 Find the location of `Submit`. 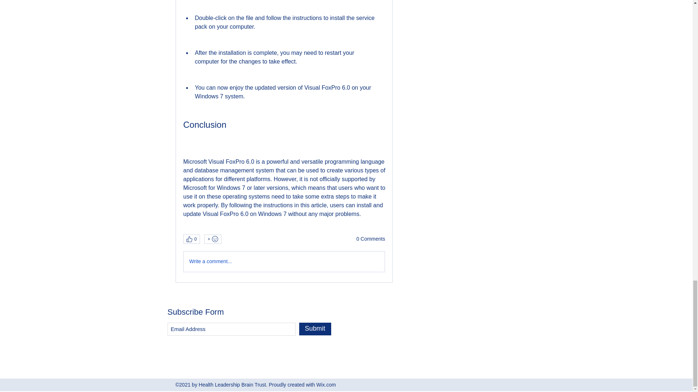

Submit is located at coordinates (315, 329).